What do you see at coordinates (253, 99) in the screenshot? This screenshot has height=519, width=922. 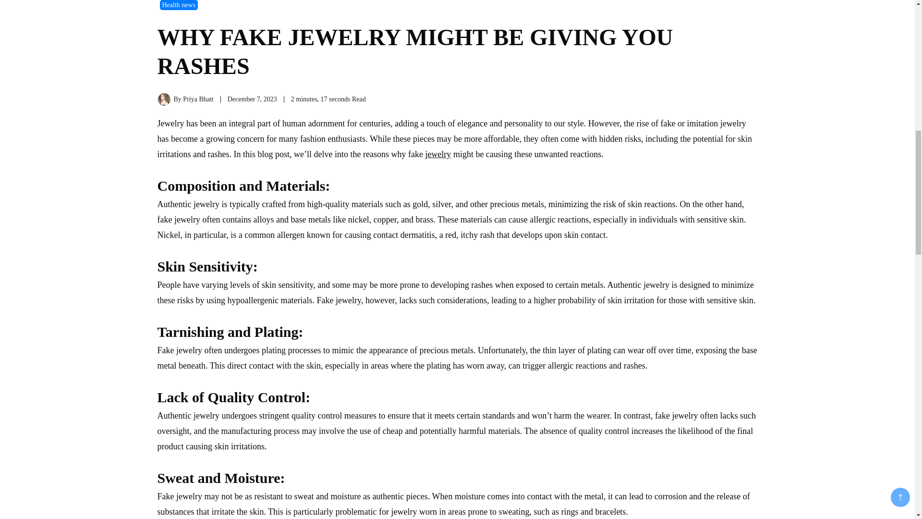 I see `December 7, 2023` at bounding box center [253, 99].